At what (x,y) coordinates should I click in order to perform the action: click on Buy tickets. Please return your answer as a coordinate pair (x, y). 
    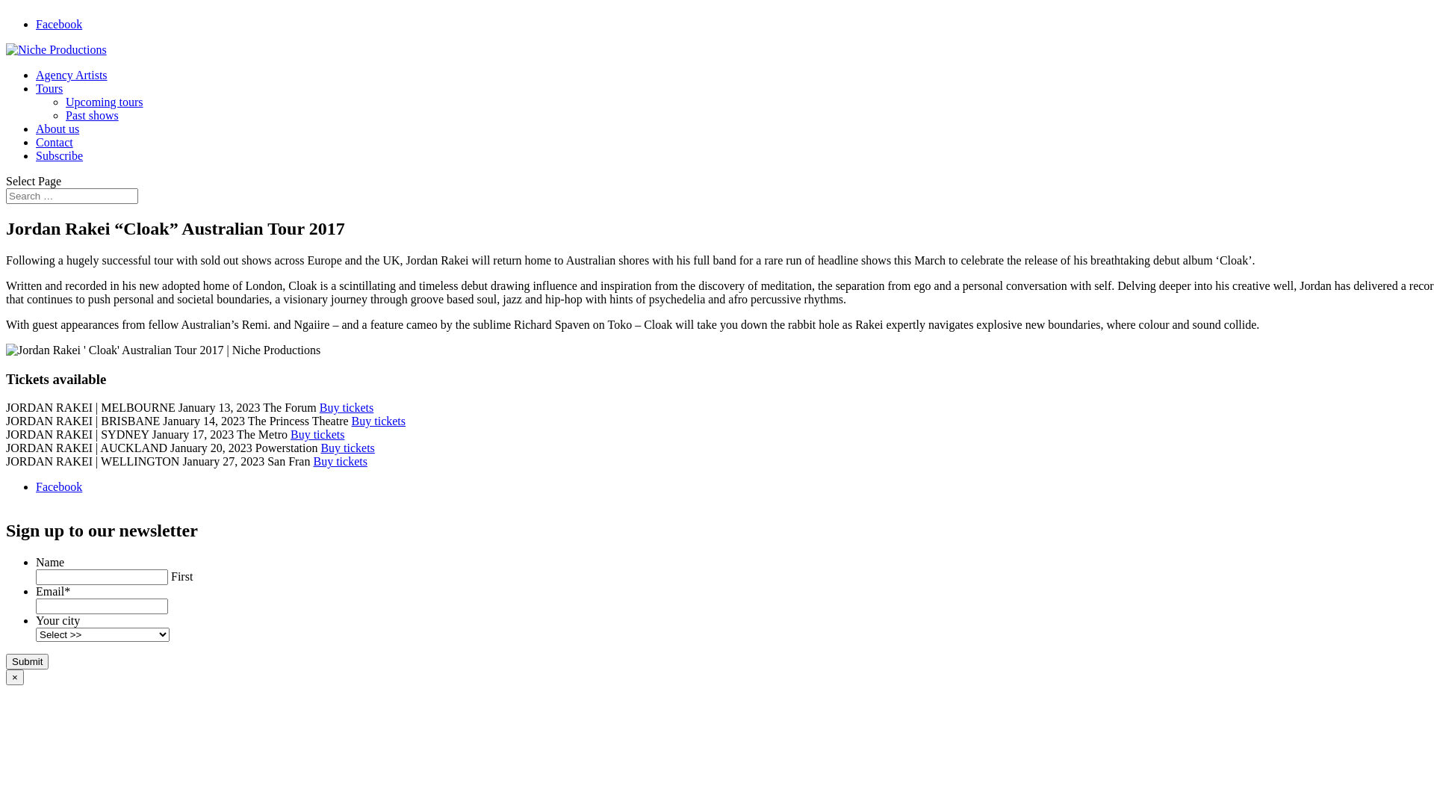
    Looking at the image, I should click on (317, 435).